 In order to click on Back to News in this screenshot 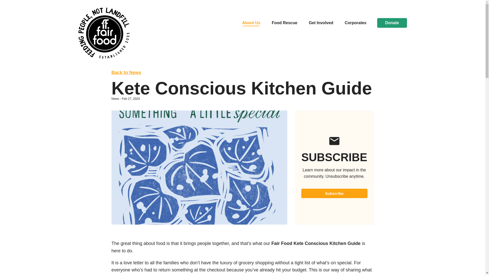, I will do `click(126, 72)`.